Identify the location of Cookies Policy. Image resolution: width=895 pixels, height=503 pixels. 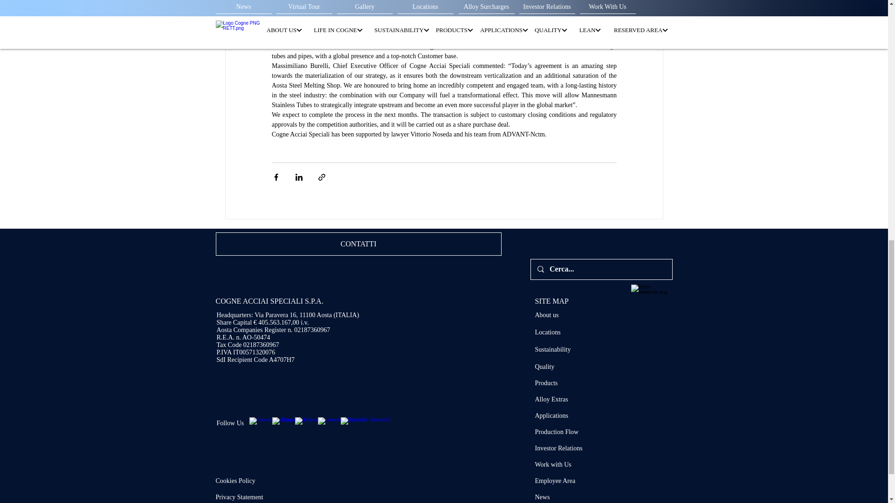
(235, 481).